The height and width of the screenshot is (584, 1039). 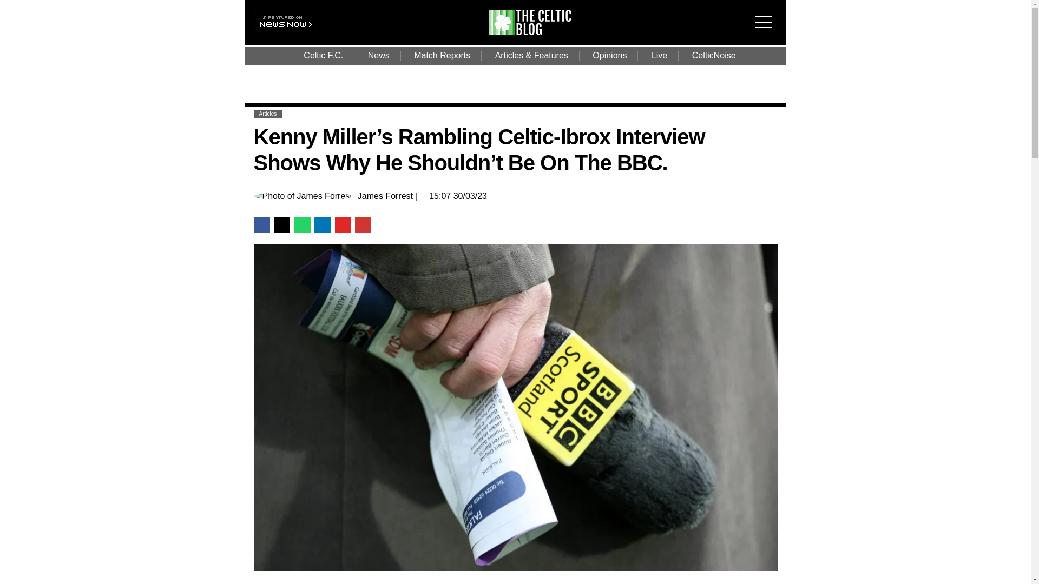 I want to click on CelticNoise, so click(x=714, y=55).